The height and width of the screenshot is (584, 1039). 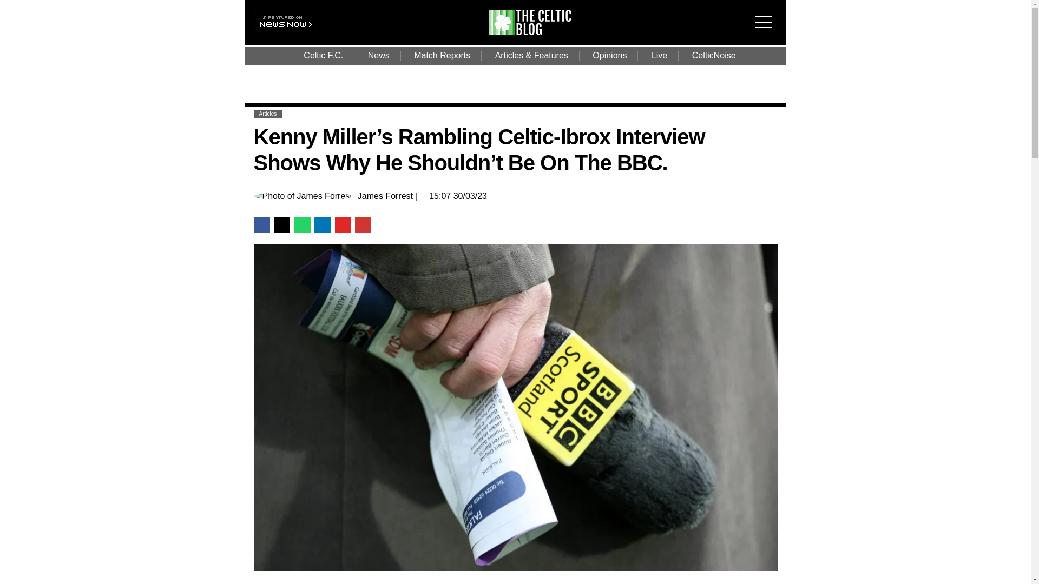 I want to click on CelticNoise, so click(x=714, y=55).